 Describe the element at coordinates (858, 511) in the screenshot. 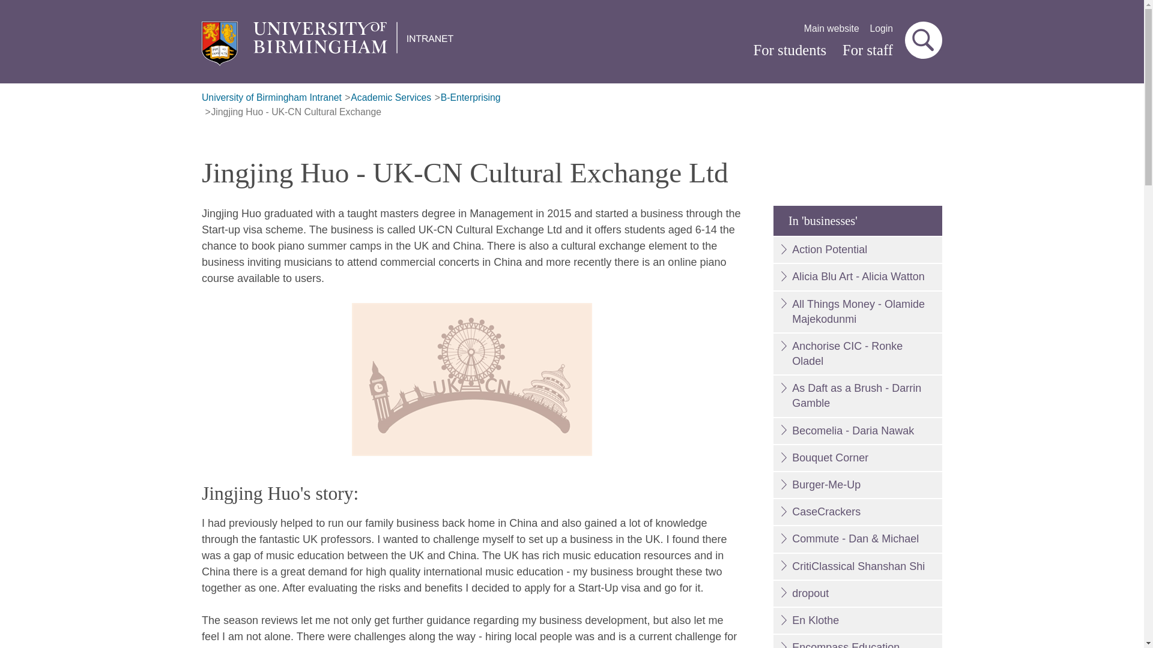

I see `CaseCrackers` at that location.